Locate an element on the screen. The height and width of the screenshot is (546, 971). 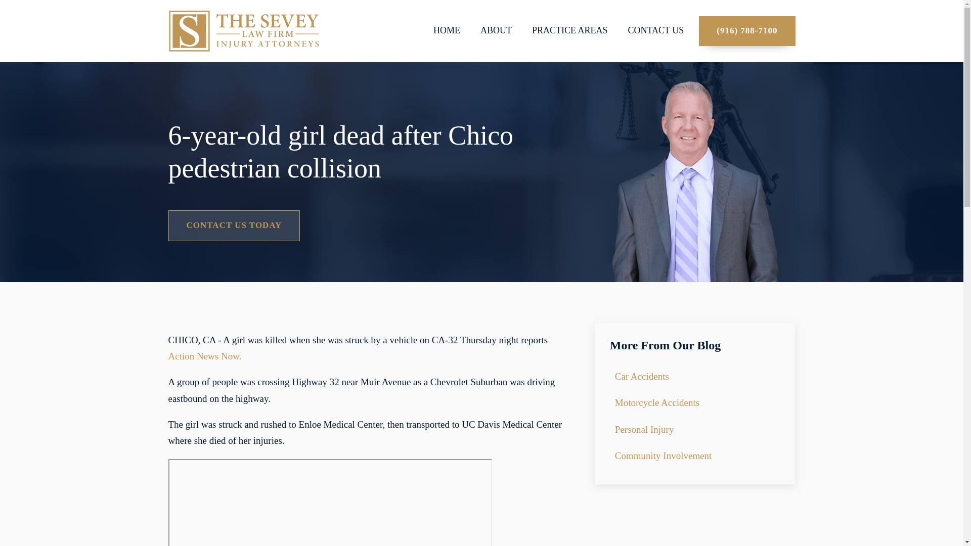
Action News Now. is located at coordinates (204, 356).